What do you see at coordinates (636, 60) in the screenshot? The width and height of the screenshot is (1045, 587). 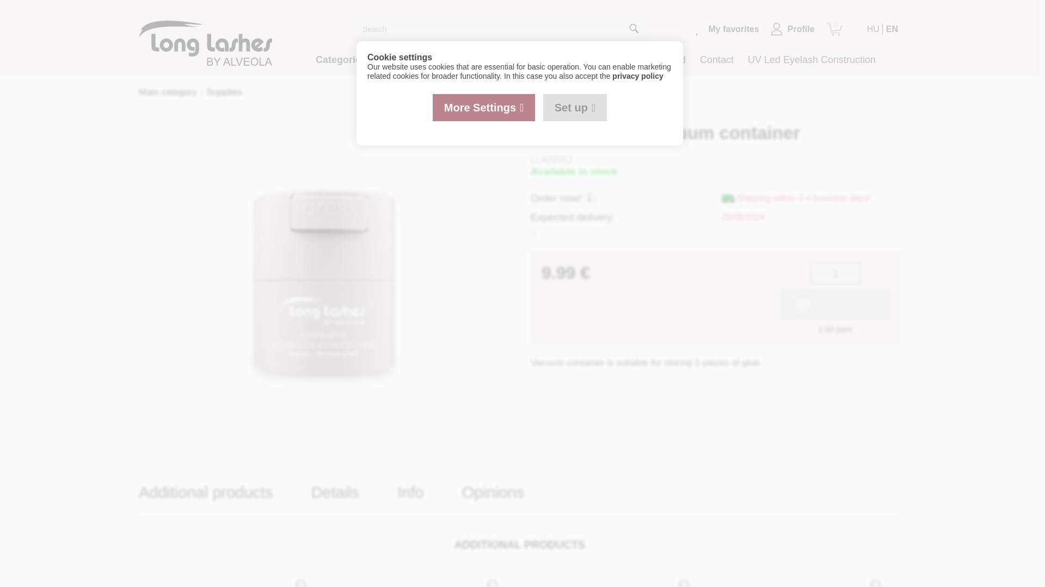 I see `Long Lashes the brand` at bounding box center [636, 60].